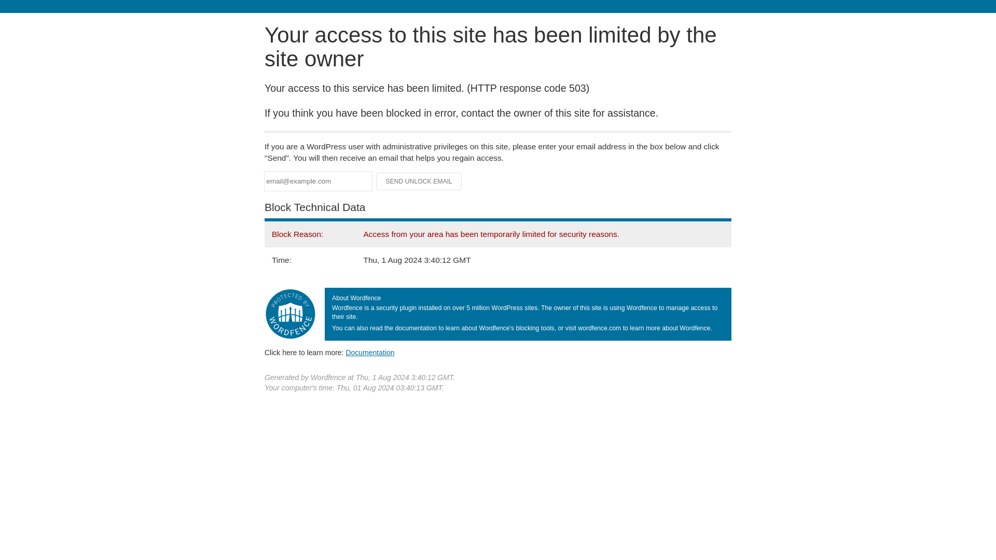 The image size is (996, 560). What do you see at coordinates (419, 181) in the screenshot?
I see `Send Unlock Email` at bounding box center [419, 181].